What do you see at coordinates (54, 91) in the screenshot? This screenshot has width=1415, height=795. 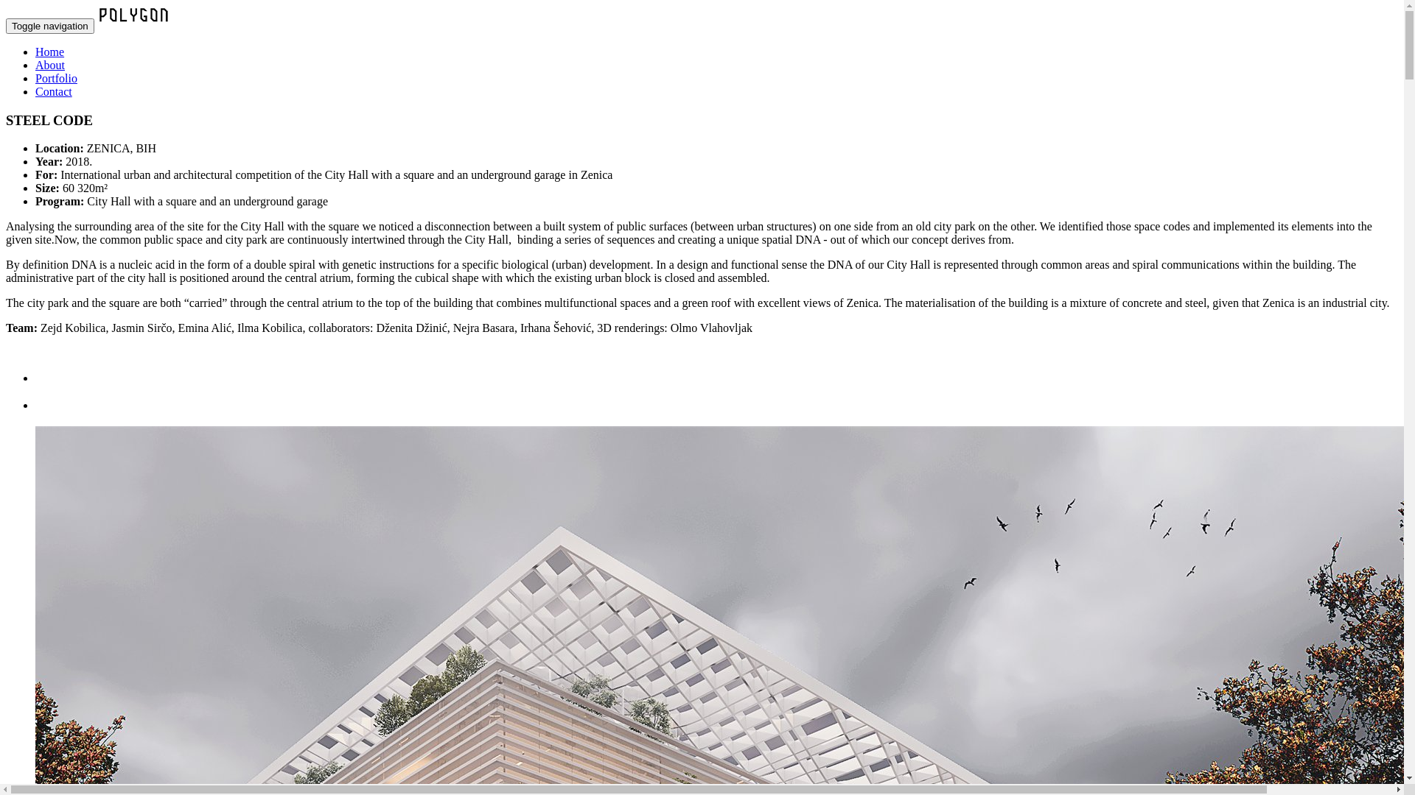 I see `Contact` at bounding box center [54, 91].